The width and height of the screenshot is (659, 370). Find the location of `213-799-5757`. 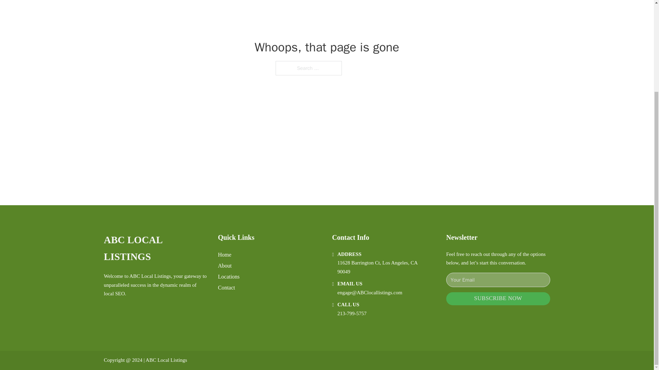

213-799-5757 is located at coordinates (352, 313).